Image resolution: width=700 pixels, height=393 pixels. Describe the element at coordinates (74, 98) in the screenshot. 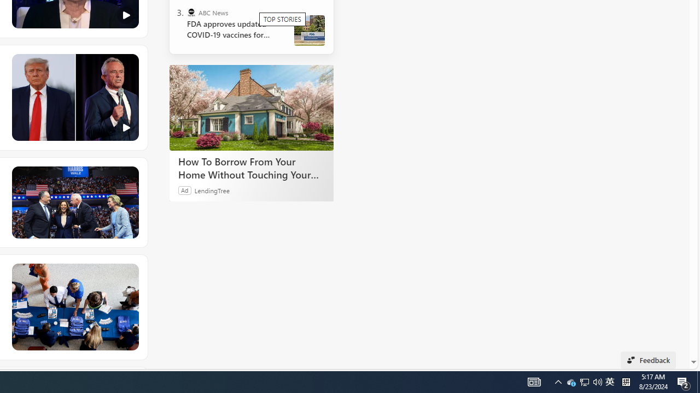

I see `Class: hero-image` at that location.